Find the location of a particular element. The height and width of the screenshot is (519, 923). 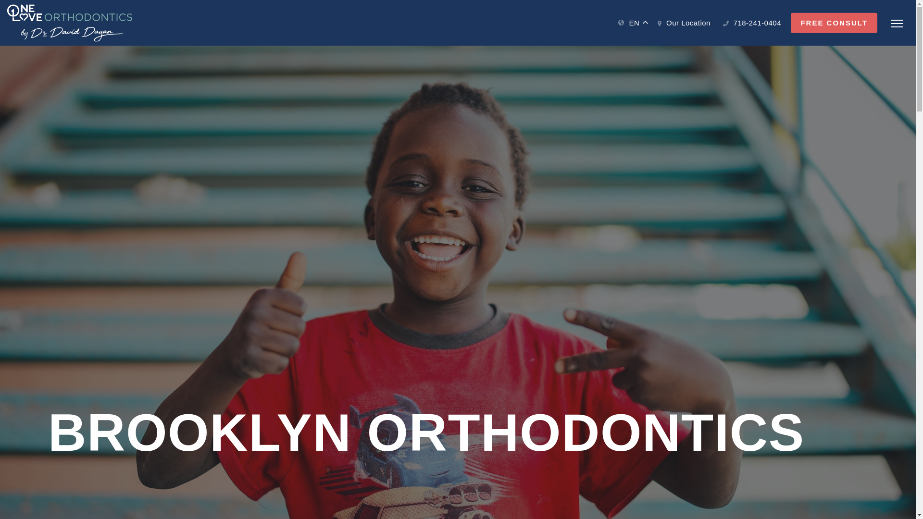

718-241-0404 is located at coordinates (752, 23).